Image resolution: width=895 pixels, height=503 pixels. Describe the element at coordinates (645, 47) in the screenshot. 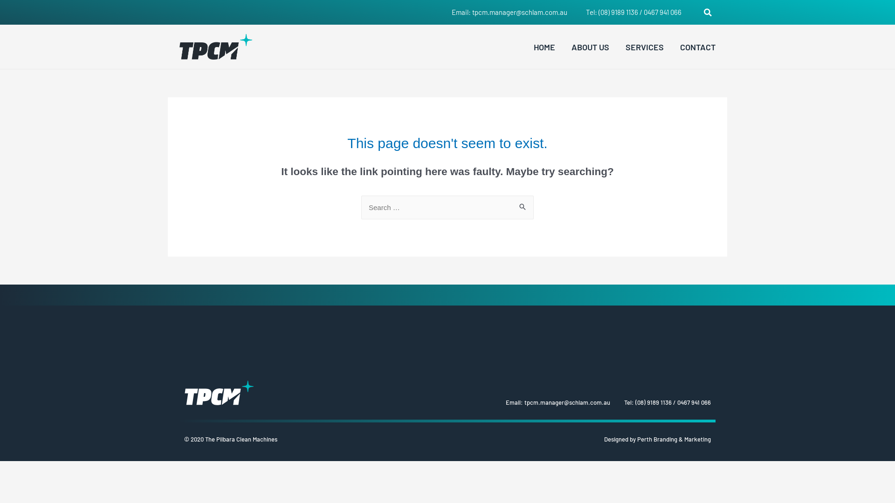

I see `SERVICES` at that location.